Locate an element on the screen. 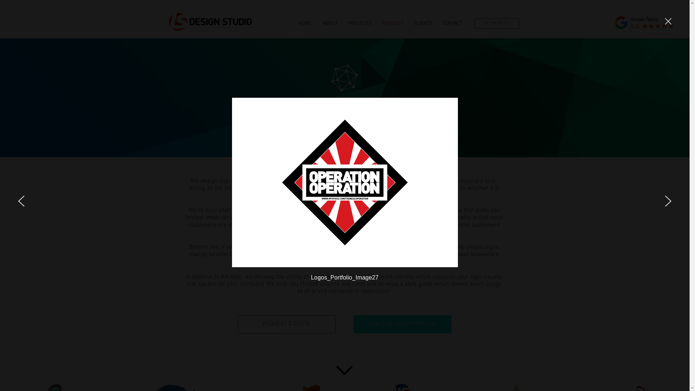  LS Design Studio Google Reviews is located at coordinates (644, 22).